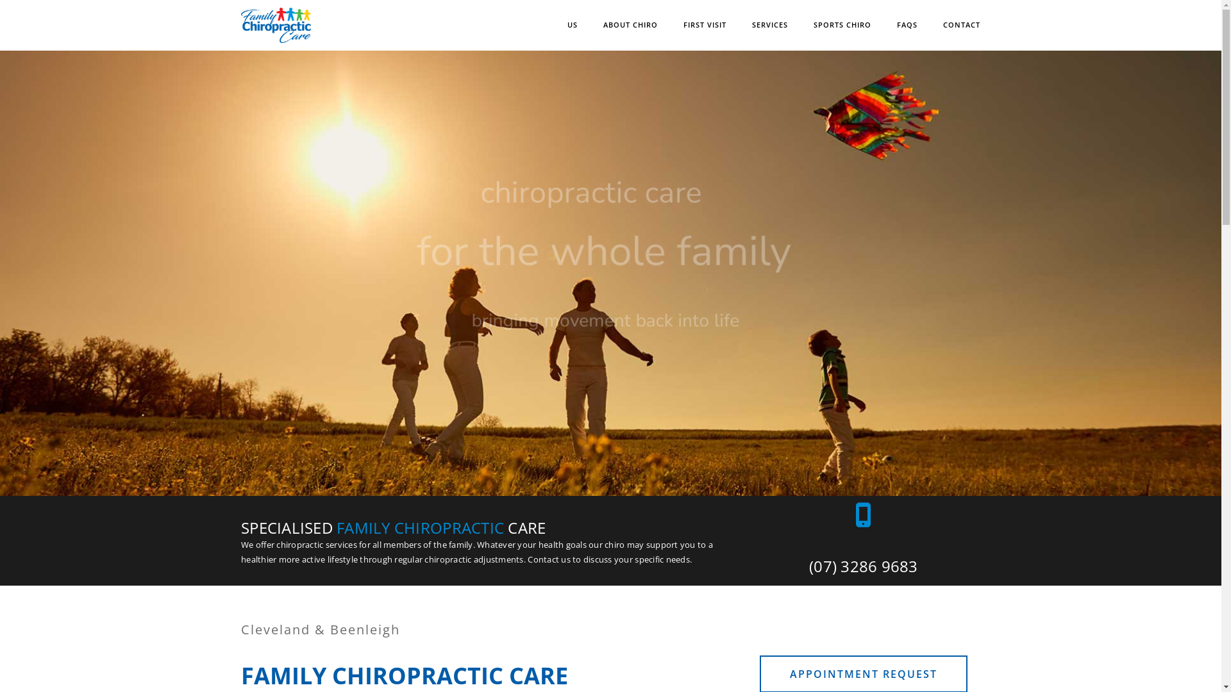 Image resolution: width=1231 pixels, height=692 pixels. I want to click on FIRST VISIT, so click(705, 26).